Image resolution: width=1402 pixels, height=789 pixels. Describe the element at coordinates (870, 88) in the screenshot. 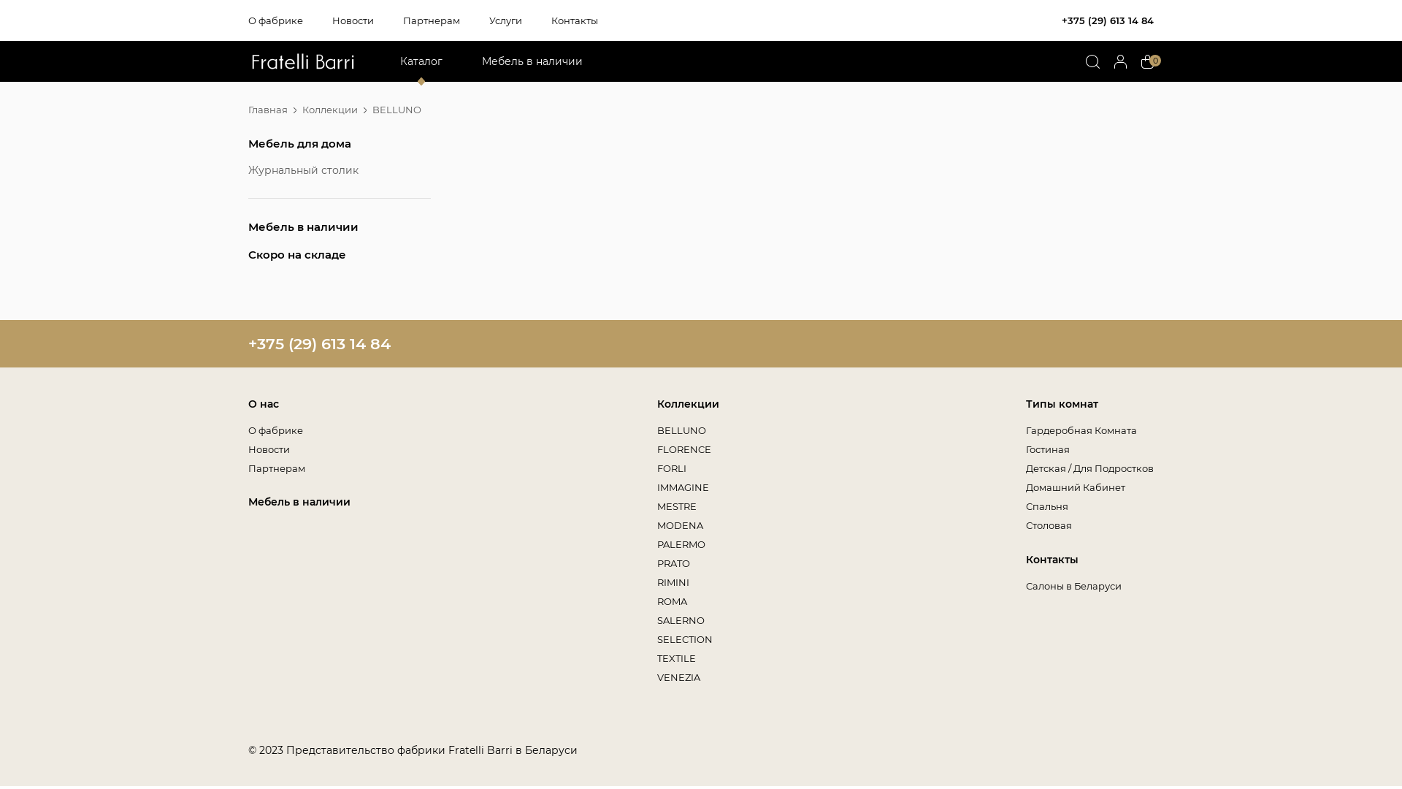

I see `BELLUNO` at that location.